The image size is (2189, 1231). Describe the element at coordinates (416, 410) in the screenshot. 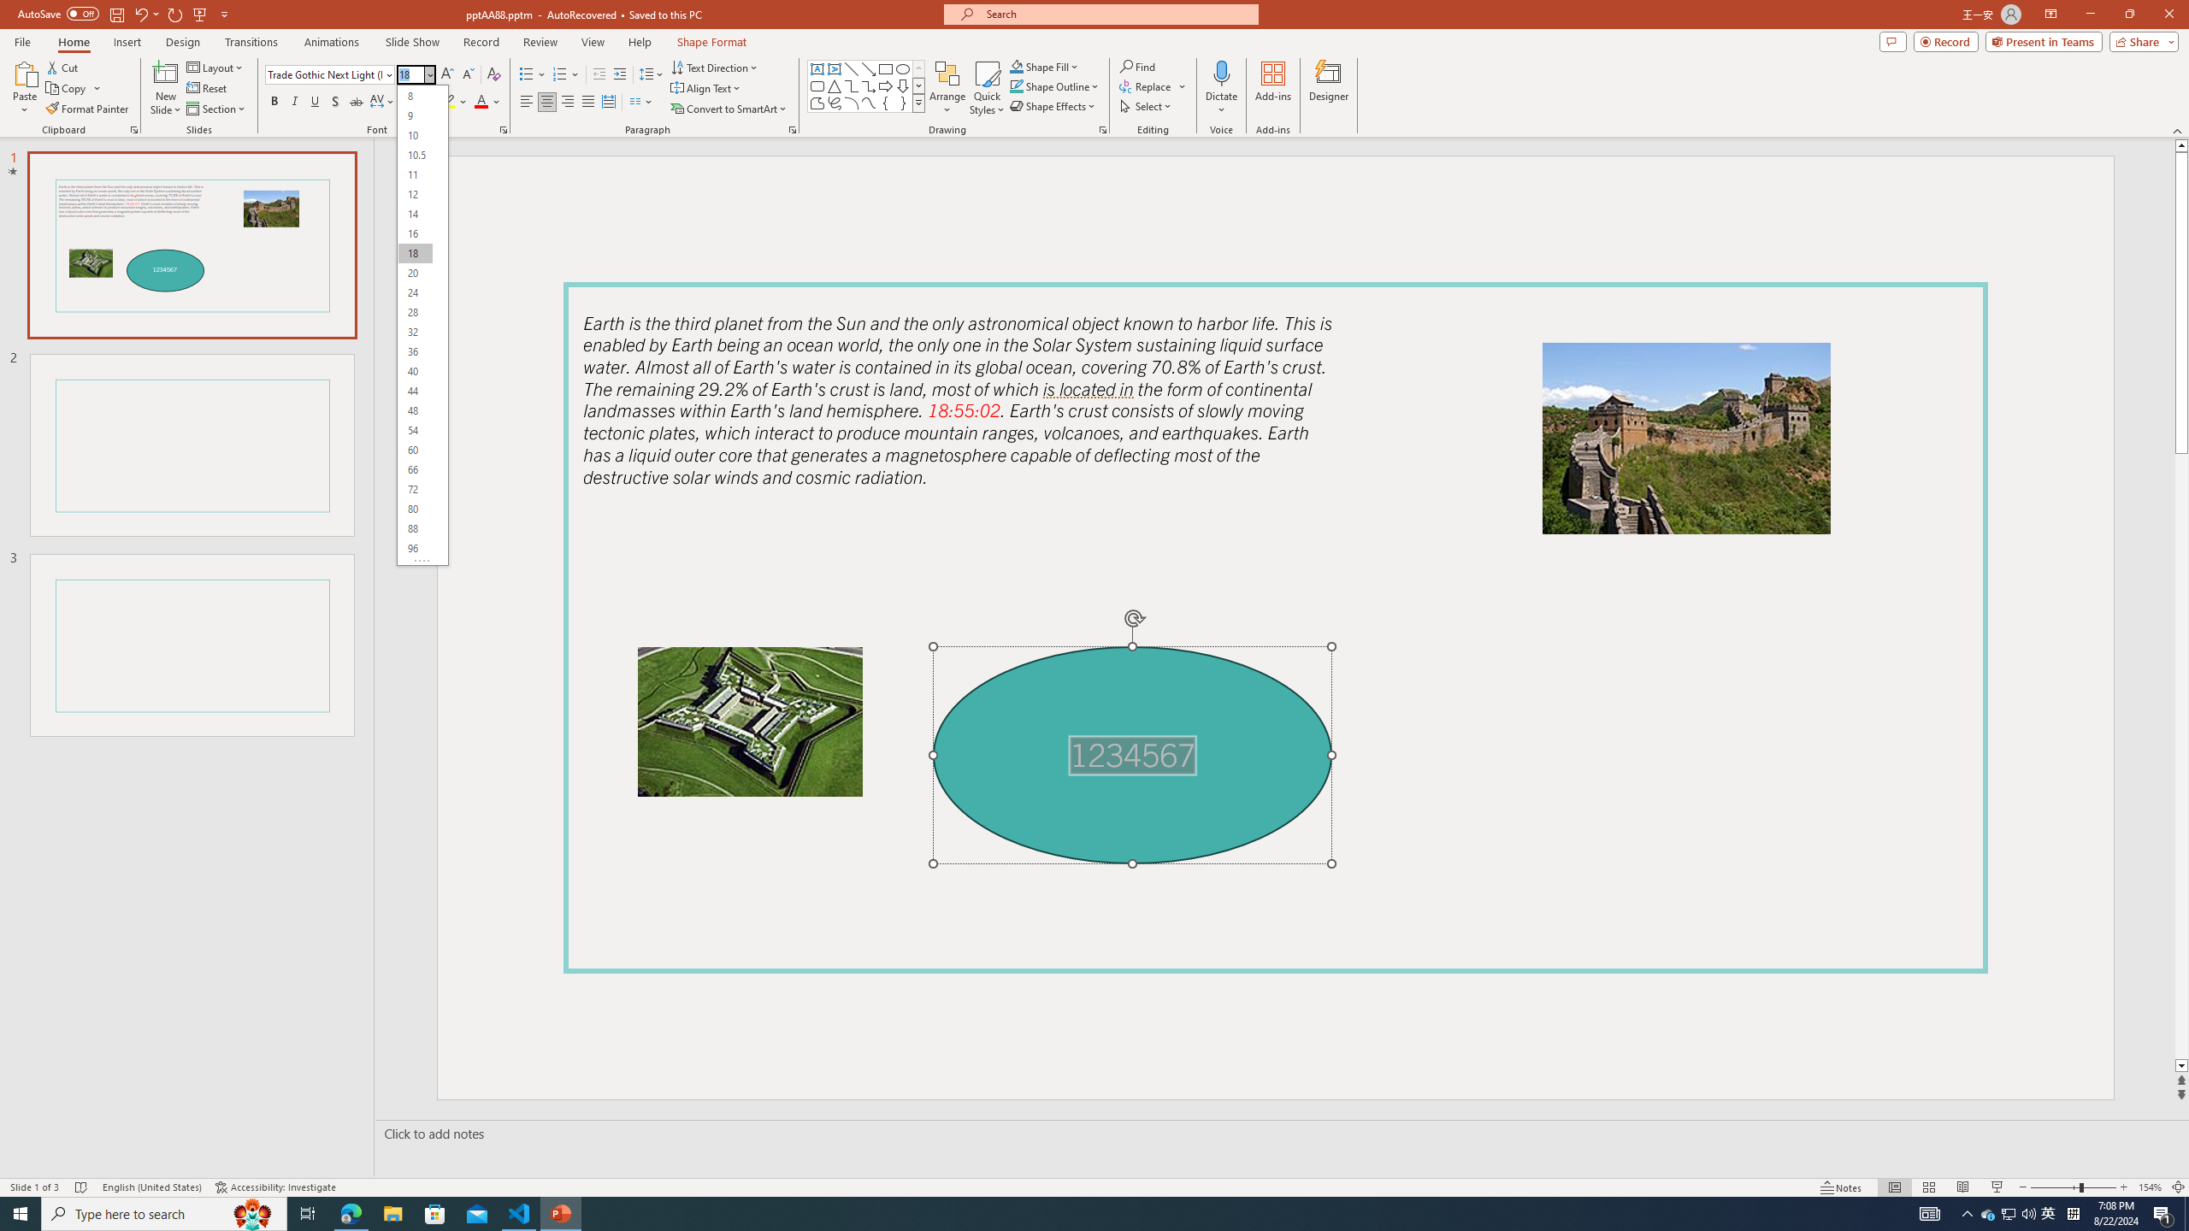

I see `48` at that location.